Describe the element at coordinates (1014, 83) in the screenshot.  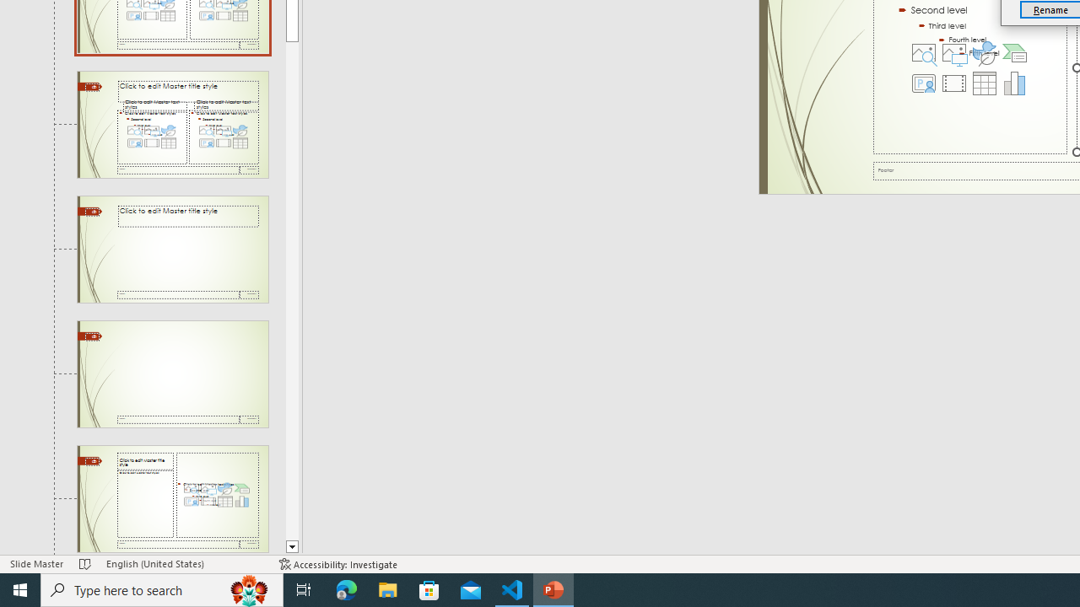
I see `Insert Chart` at that location.